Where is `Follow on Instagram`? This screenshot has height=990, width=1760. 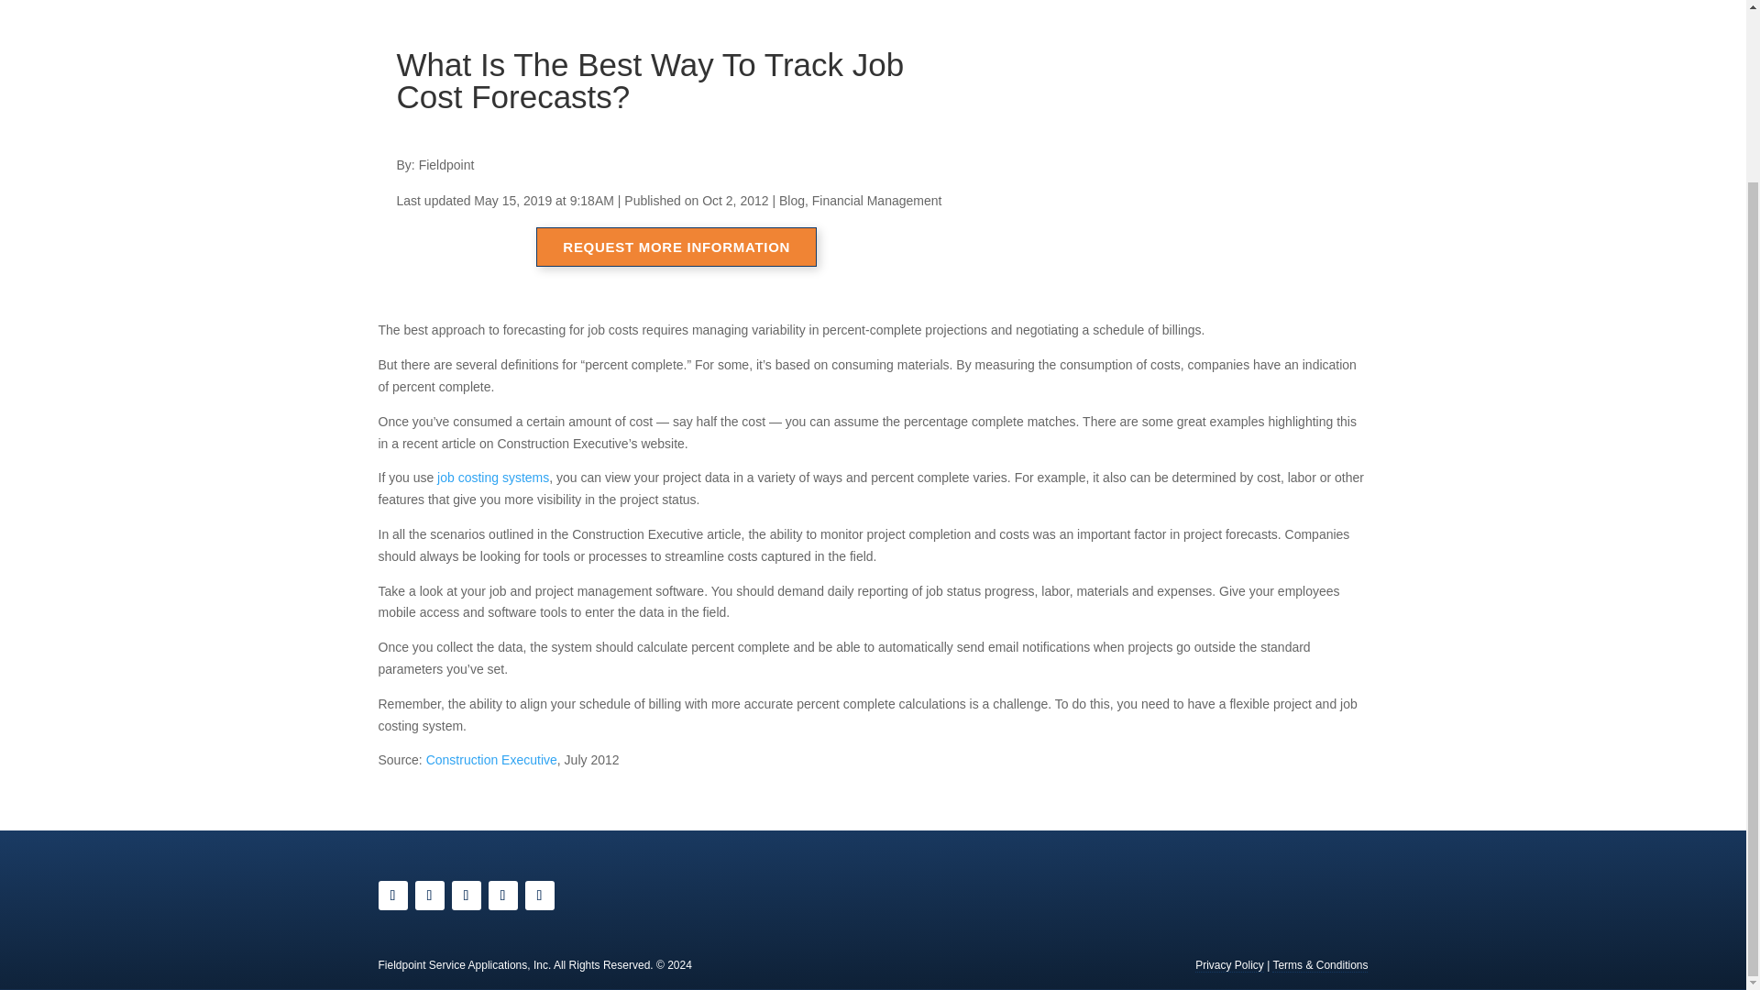
Follow on Instagram is located at coordinates (428, 895).